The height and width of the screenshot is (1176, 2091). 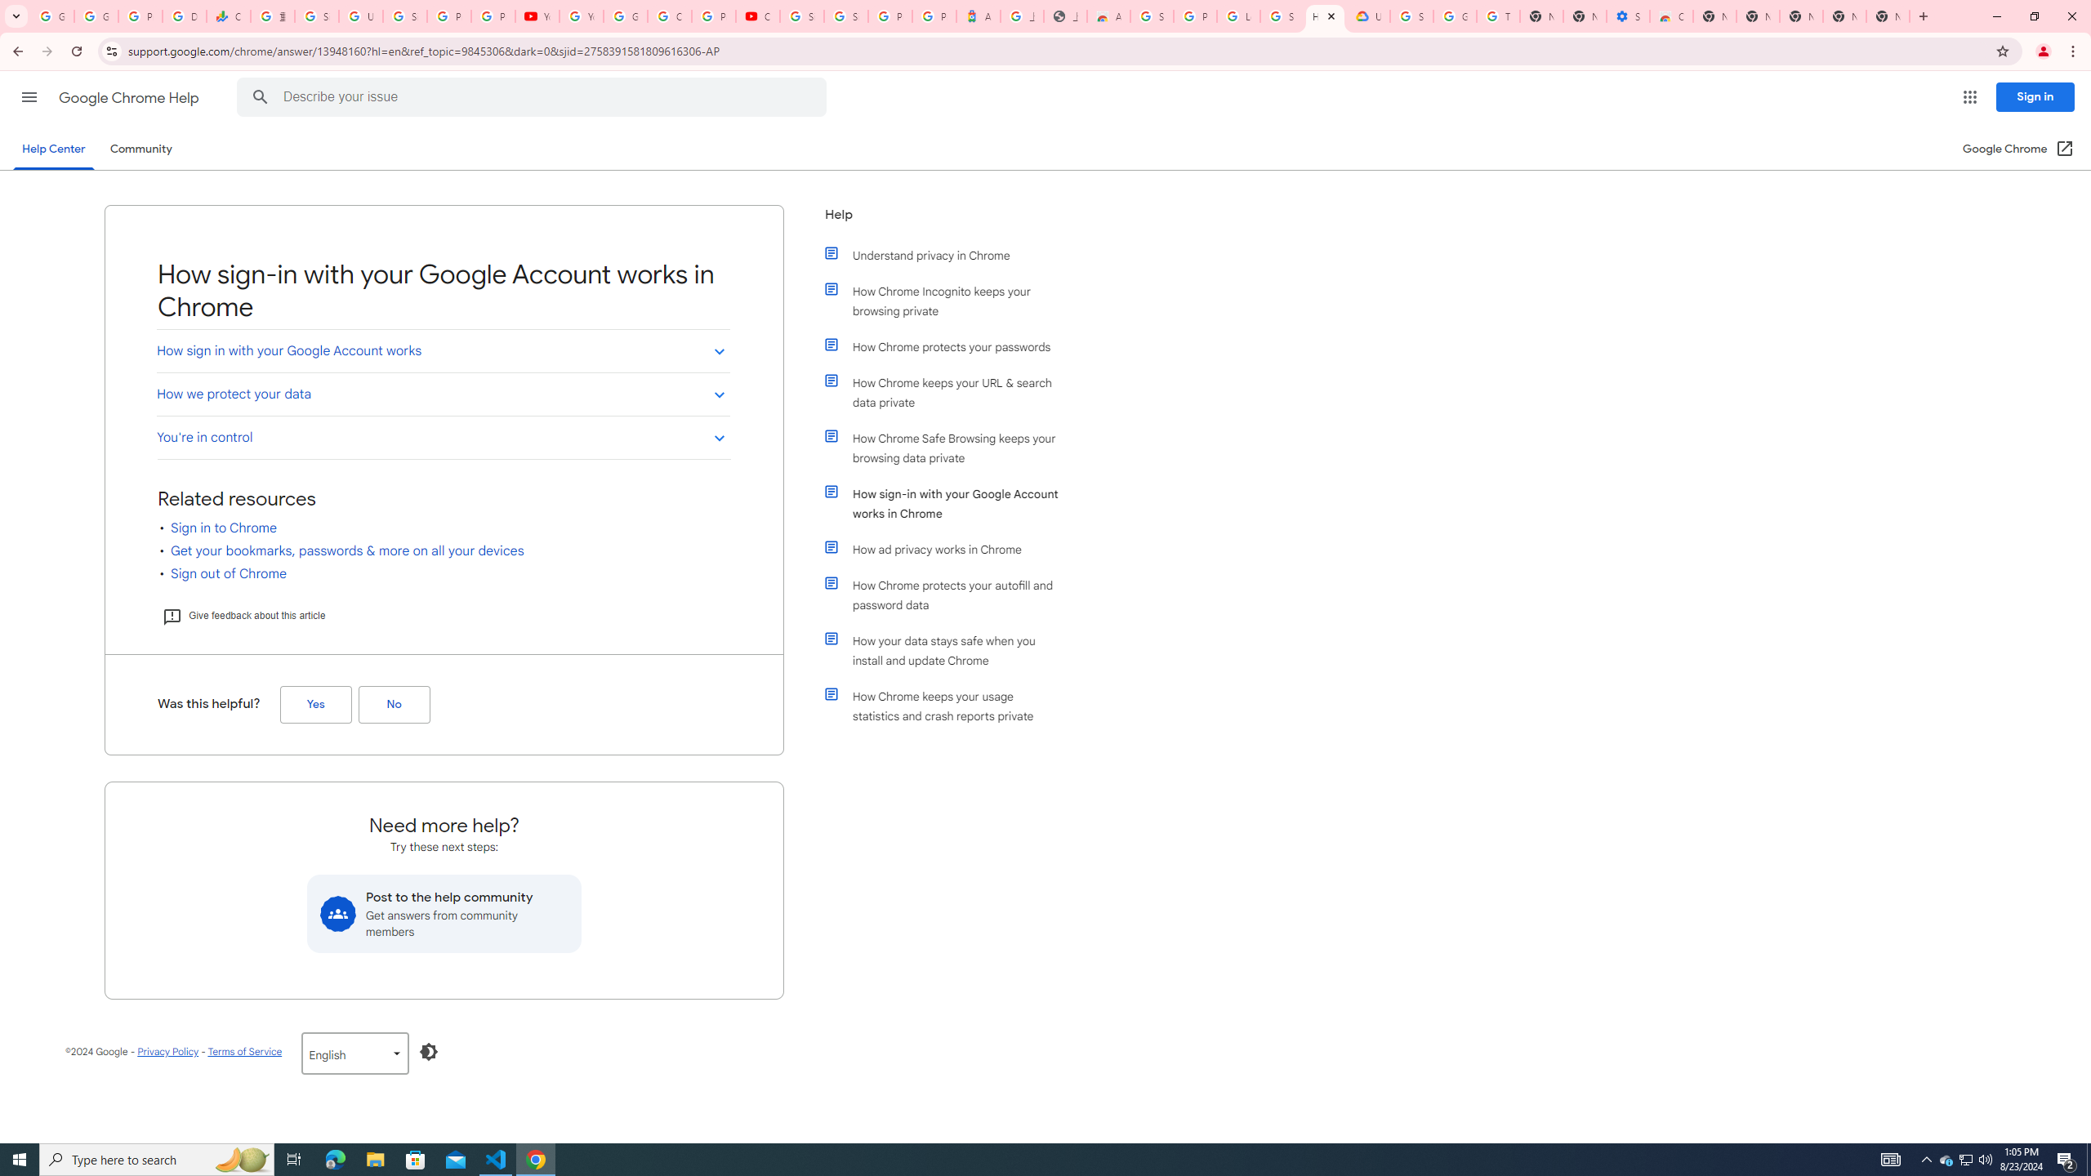 I want to click on New Tab, so click(x=1888, y=16).